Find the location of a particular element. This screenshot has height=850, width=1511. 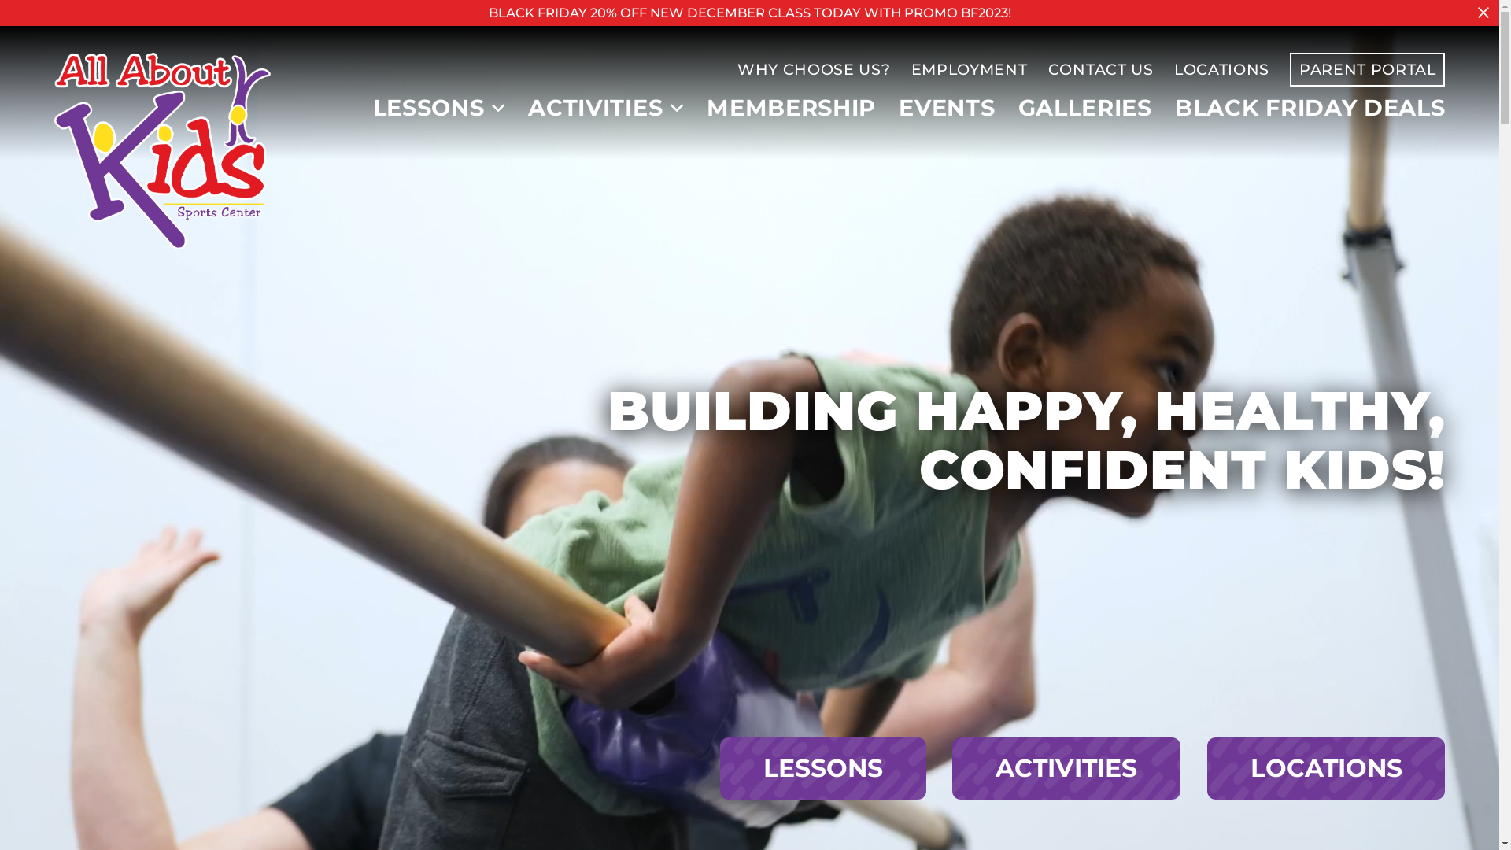

WHY CHOOSE US? is located at coordinates (814, 69).